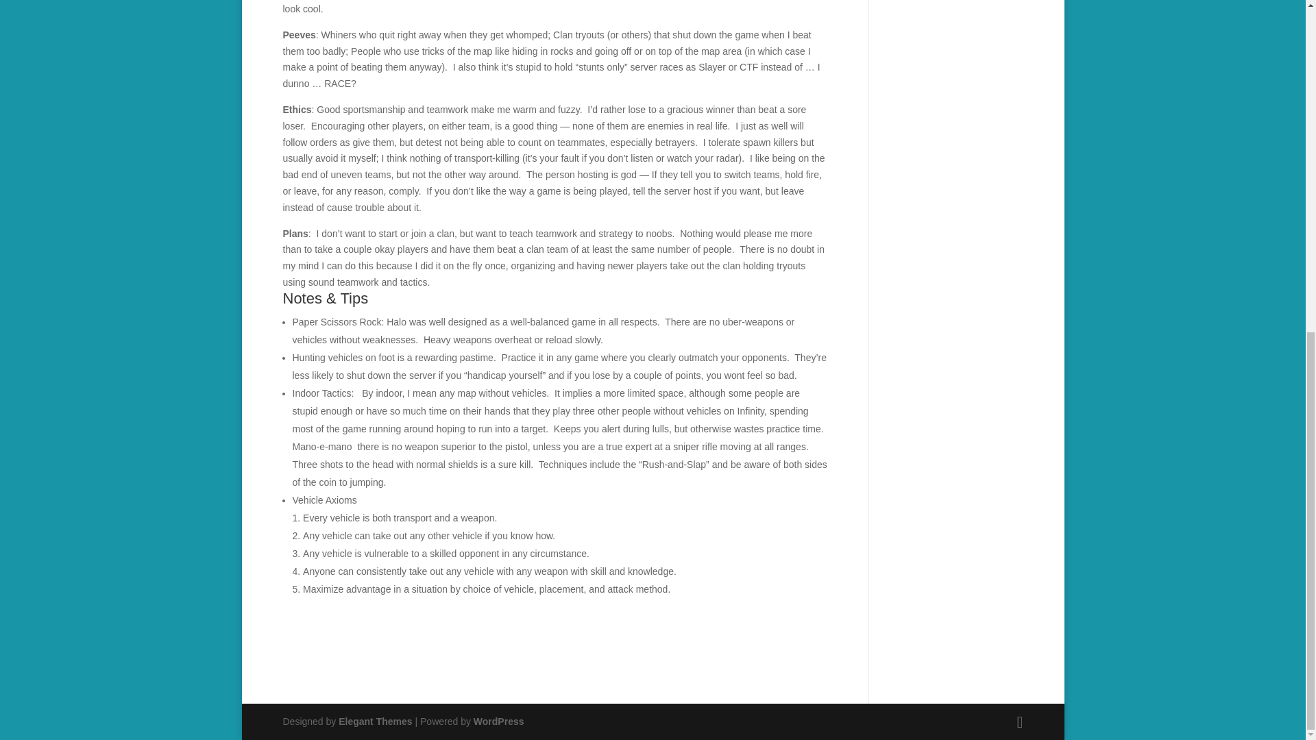 The height and width of the screenshot is (740, 1316). Describe the element at coordinates (499, 721) in the screenshot. I see `WordPress` at that location.